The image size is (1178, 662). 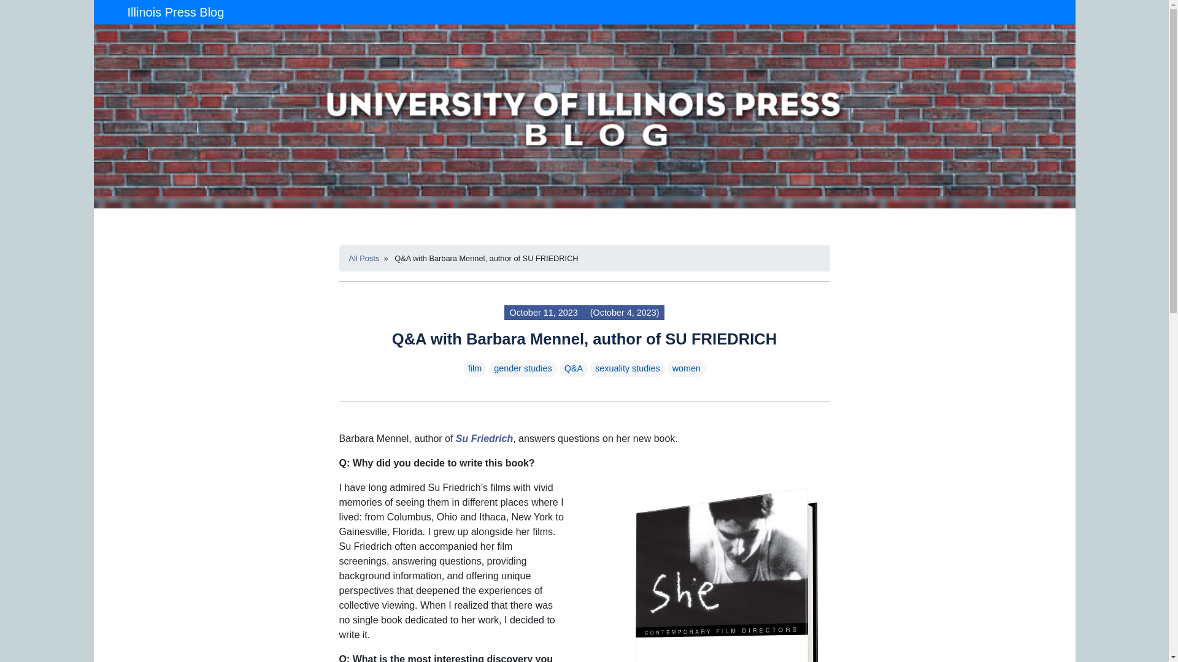 I want to click on gender studies, so click(x=522, y=368).